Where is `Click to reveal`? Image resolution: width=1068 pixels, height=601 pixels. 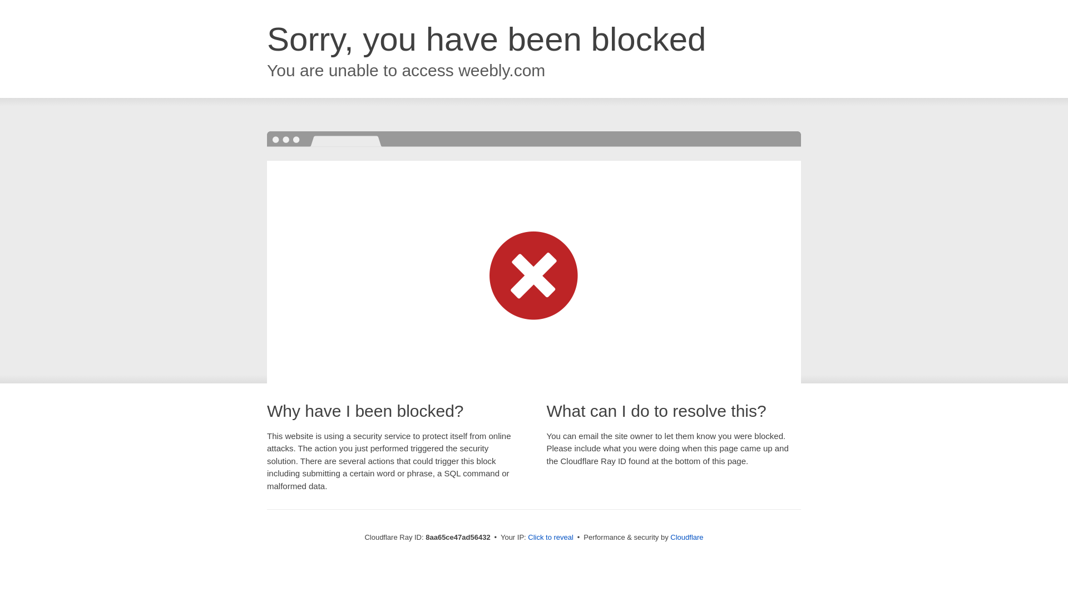 Click to reveal is located at coordinates (551, 538).